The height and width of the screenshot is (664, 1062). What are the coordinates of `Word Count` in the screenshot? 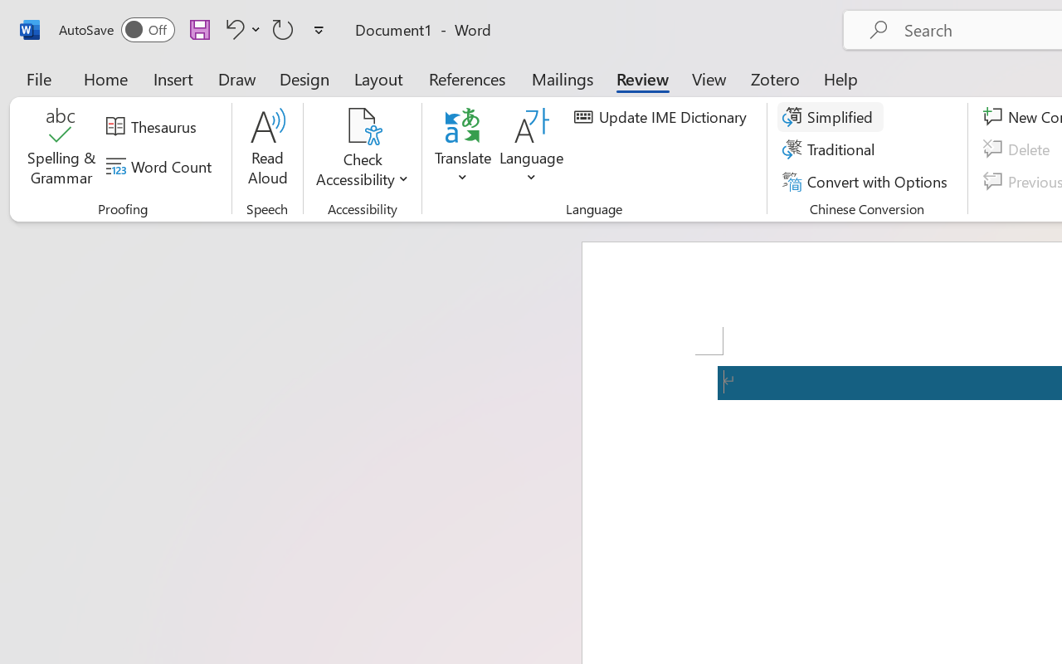 It's located at (161, 167).